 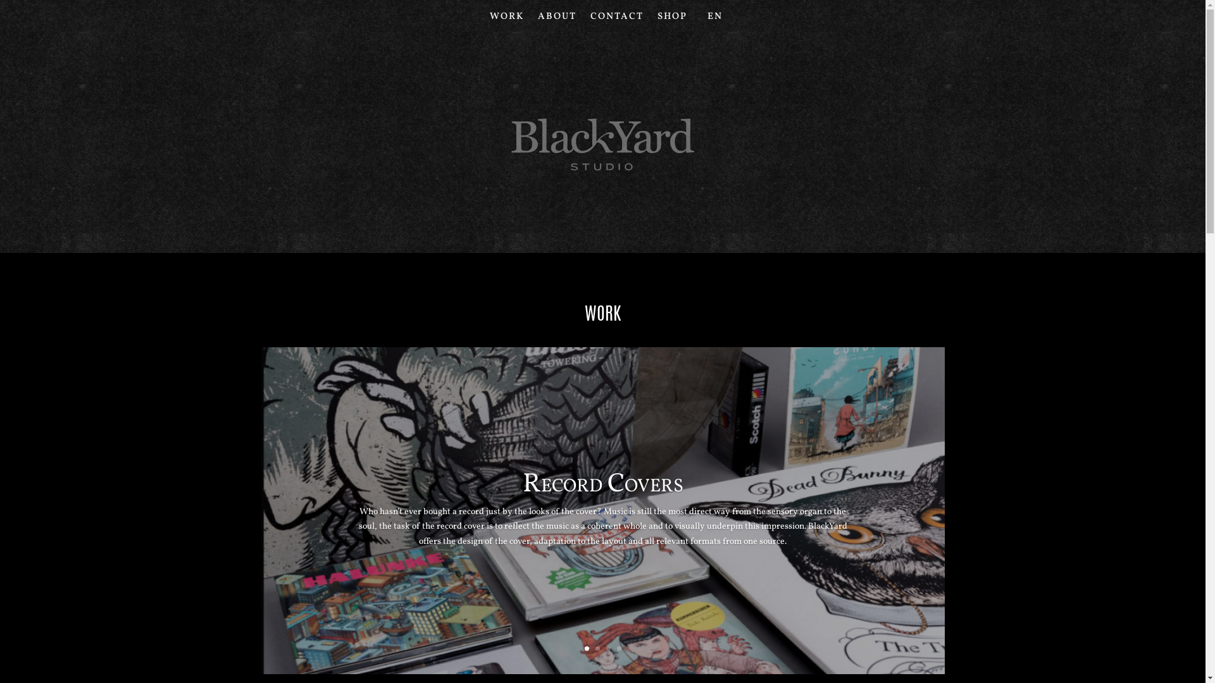 I want to click on 4, so click(x=619, y=649).